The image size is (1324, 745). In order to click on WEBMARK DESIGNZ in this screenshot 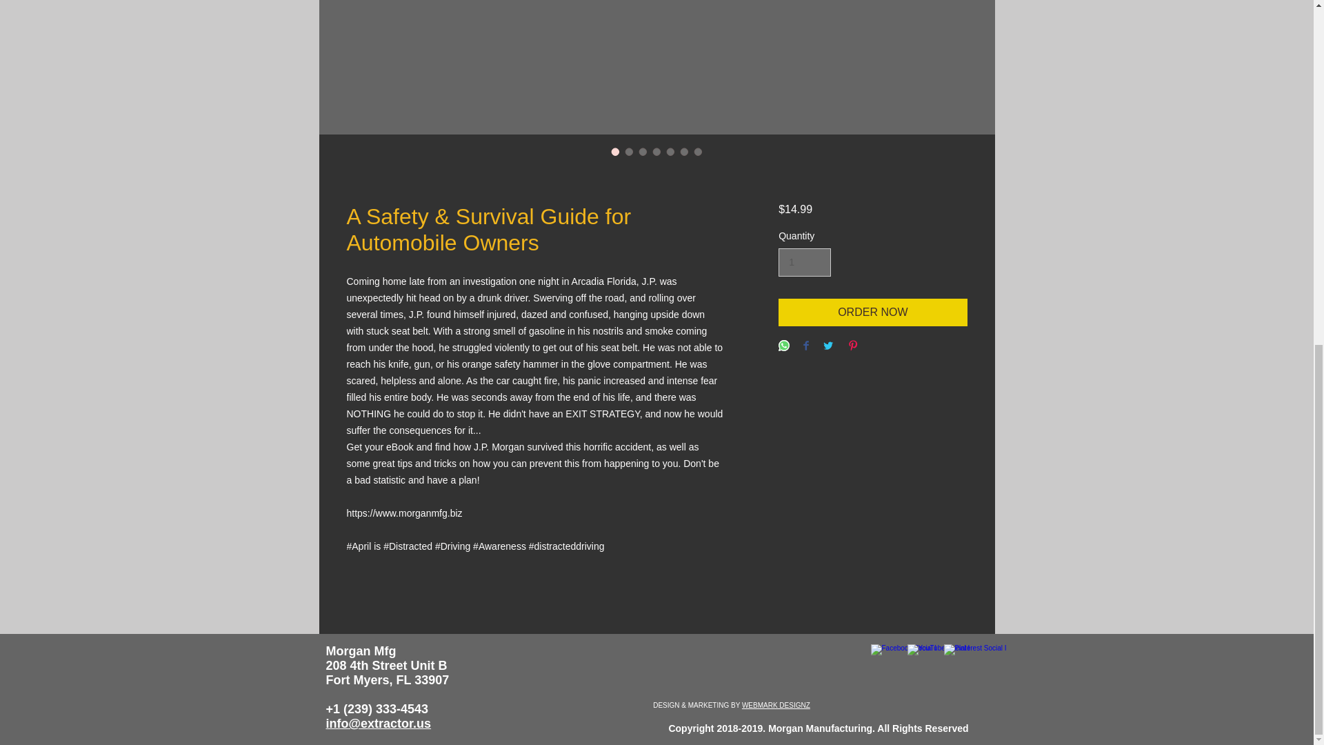, I will do `click(776, 705)`.